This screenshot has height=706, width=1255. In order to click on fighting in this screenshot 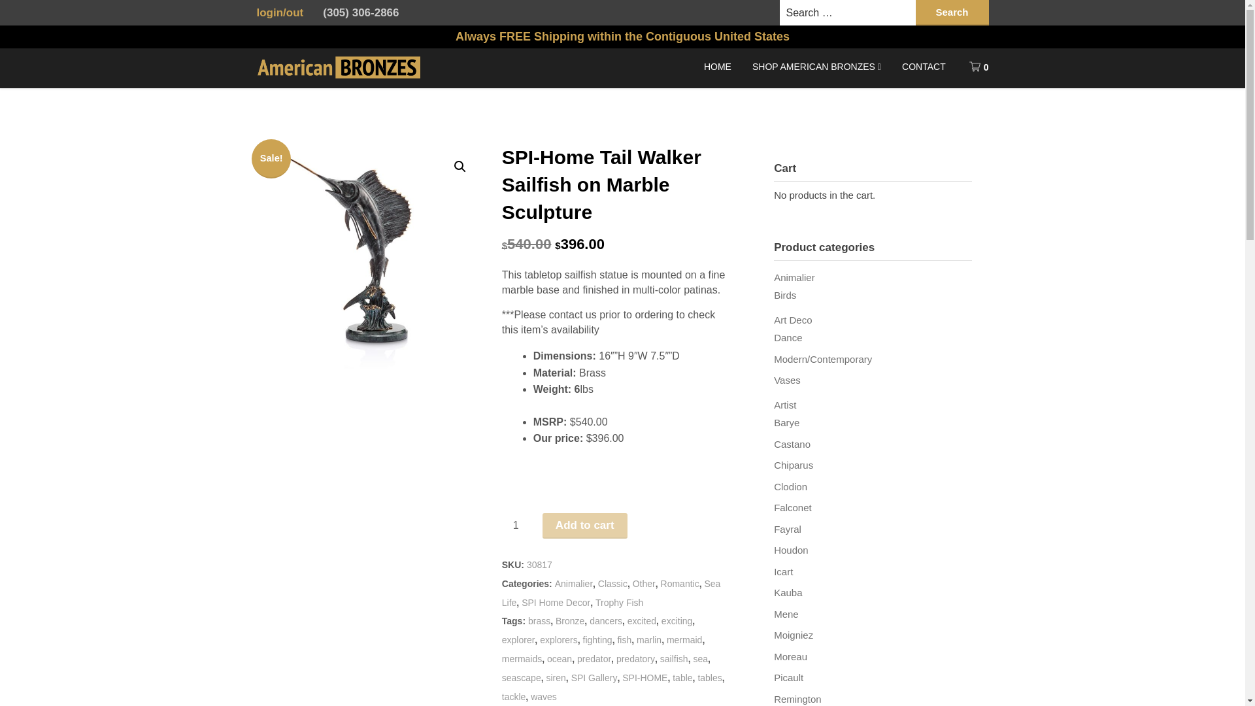, I will do `click(597, 639)`.